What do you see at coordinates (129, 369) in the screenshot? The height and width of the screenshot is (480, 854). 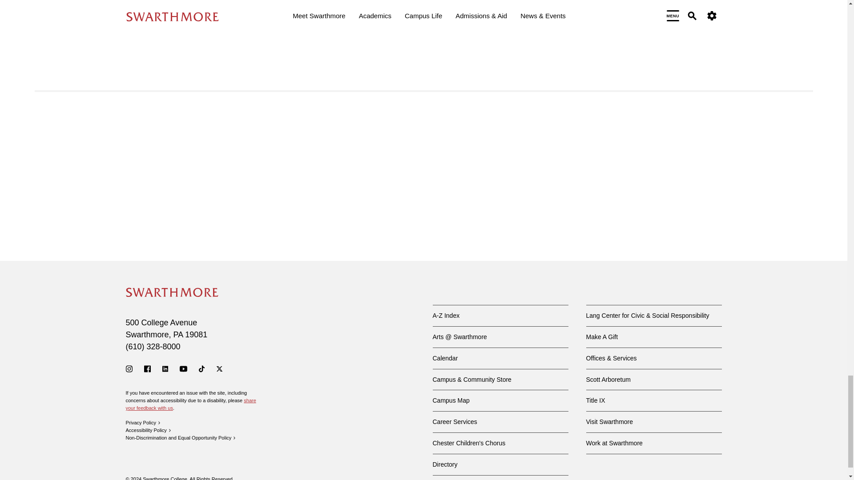 I see `Instagram` at bounding box center [129, 369].